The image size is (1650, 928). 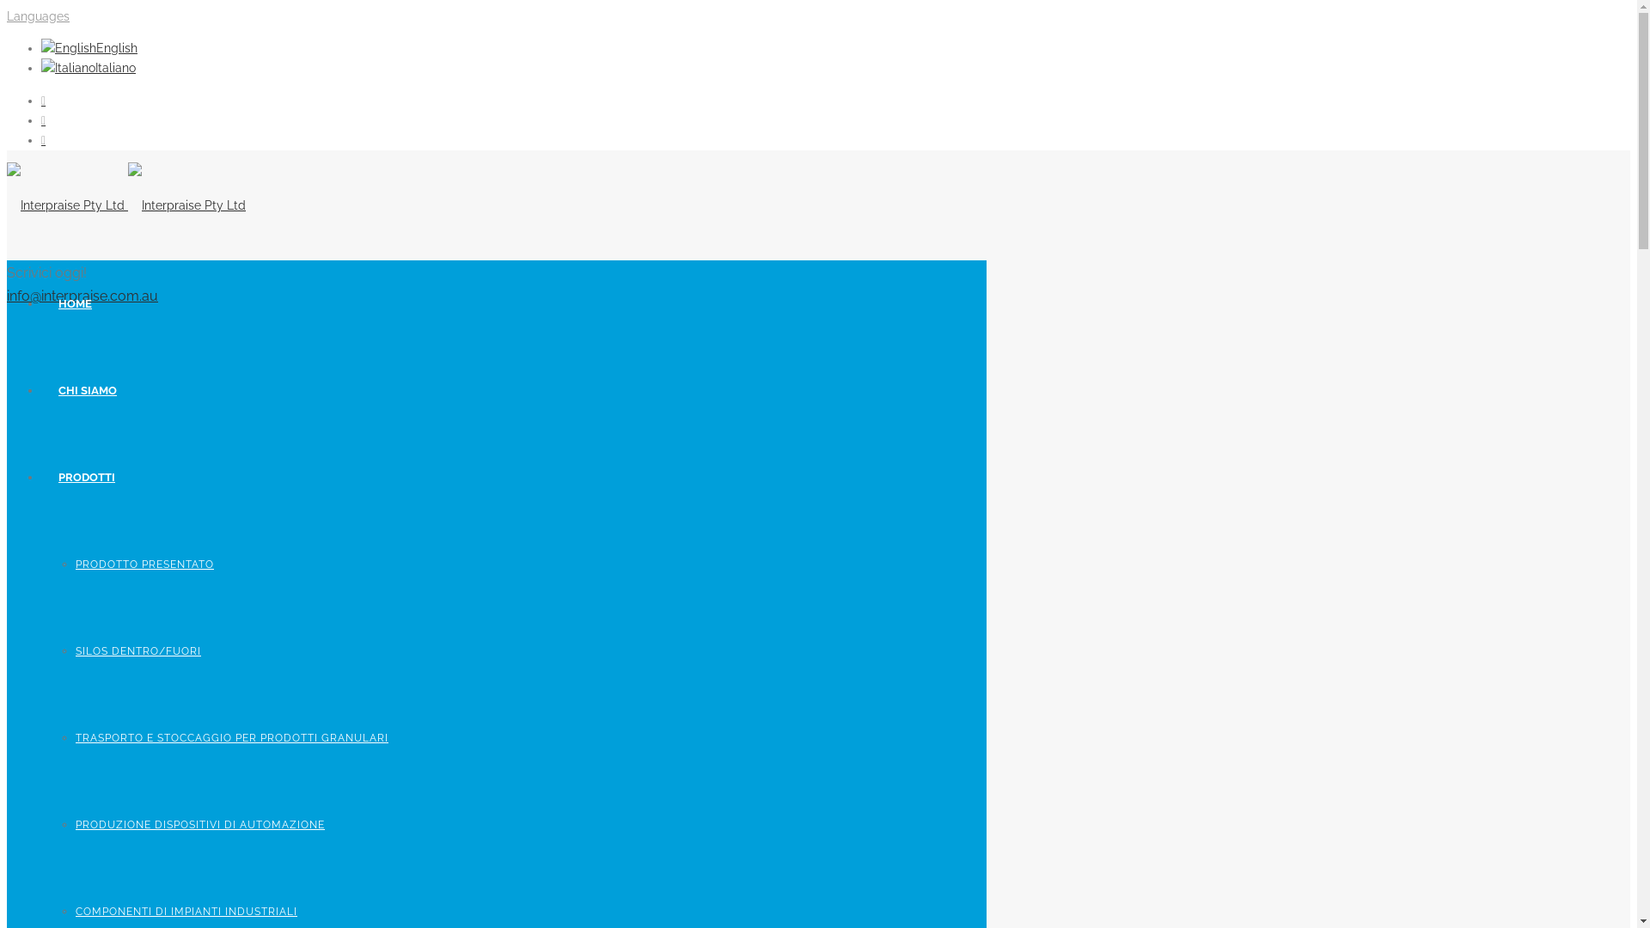 I want to click on English, so click(x=89, y=48).